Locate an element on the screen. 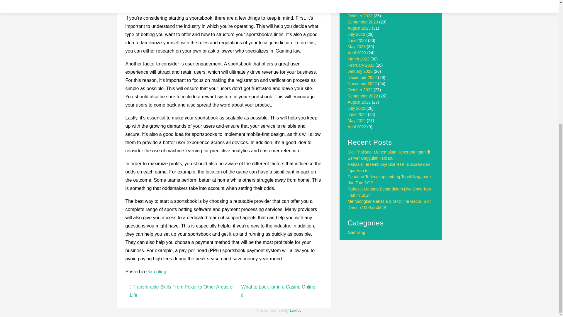  March 2023 is located at coordinates (358, 59).